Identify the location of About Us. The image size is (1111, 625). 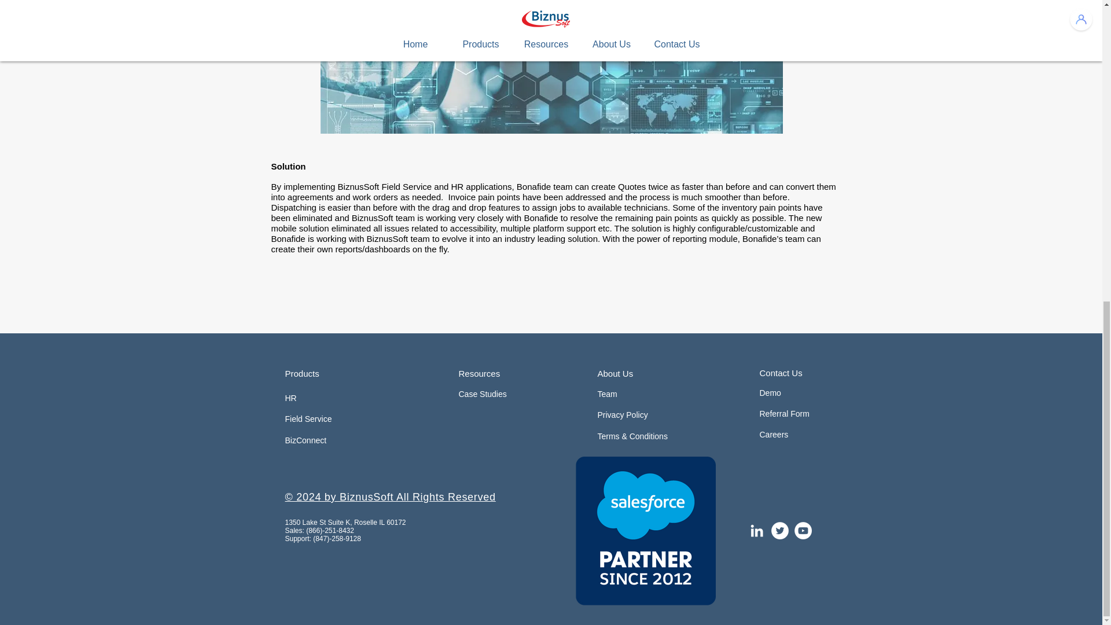
(631, 374).